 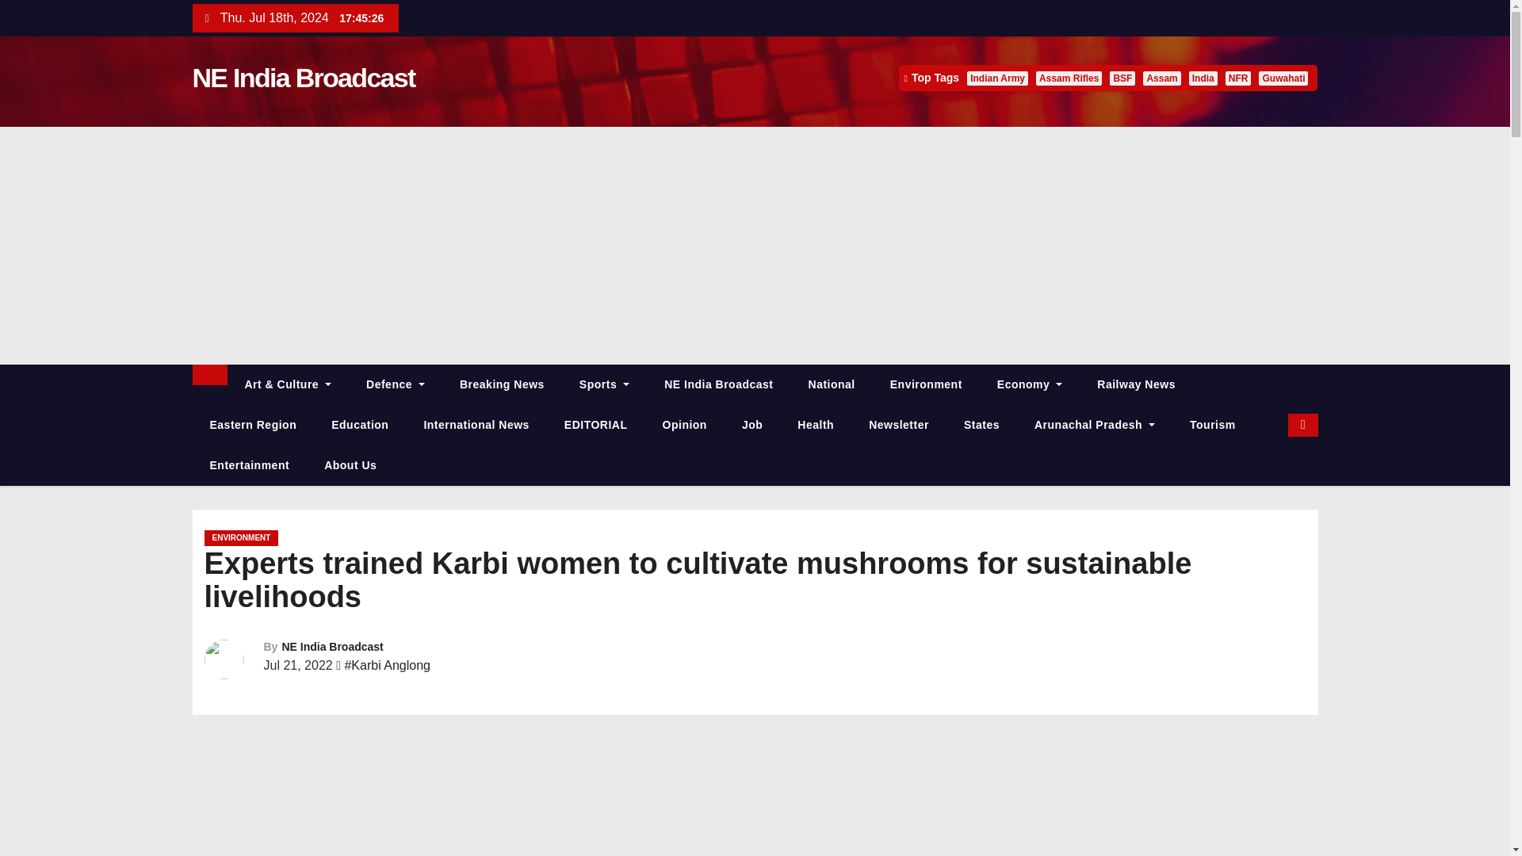 I want to click on Defence, so click(x=395, y=384).